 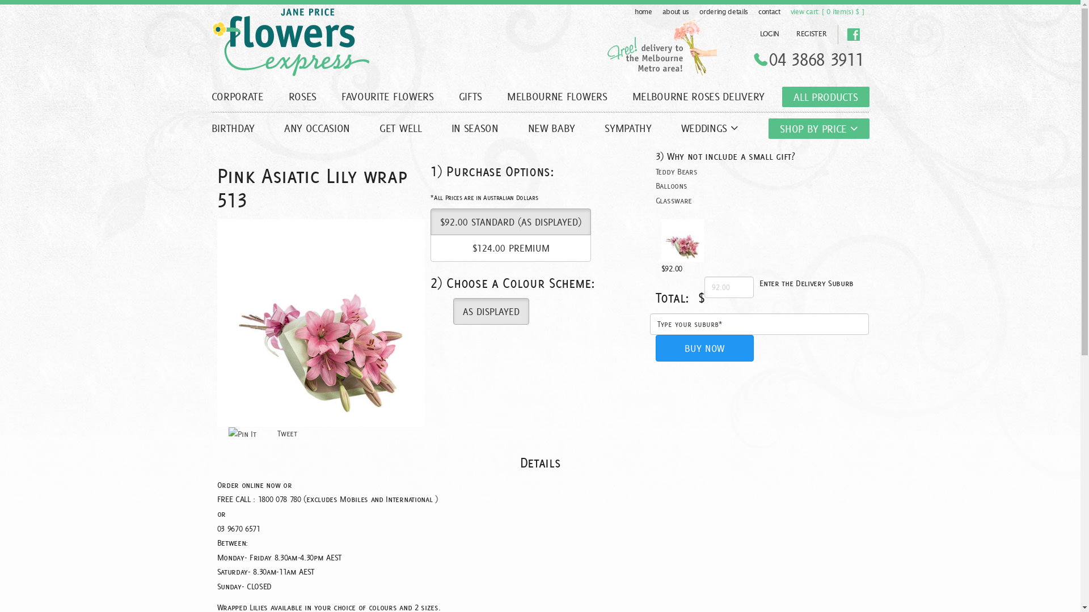 What do you see at coordinates (769, 12) in the screenshot?
I see `contact` at bounding box center [769, 12].